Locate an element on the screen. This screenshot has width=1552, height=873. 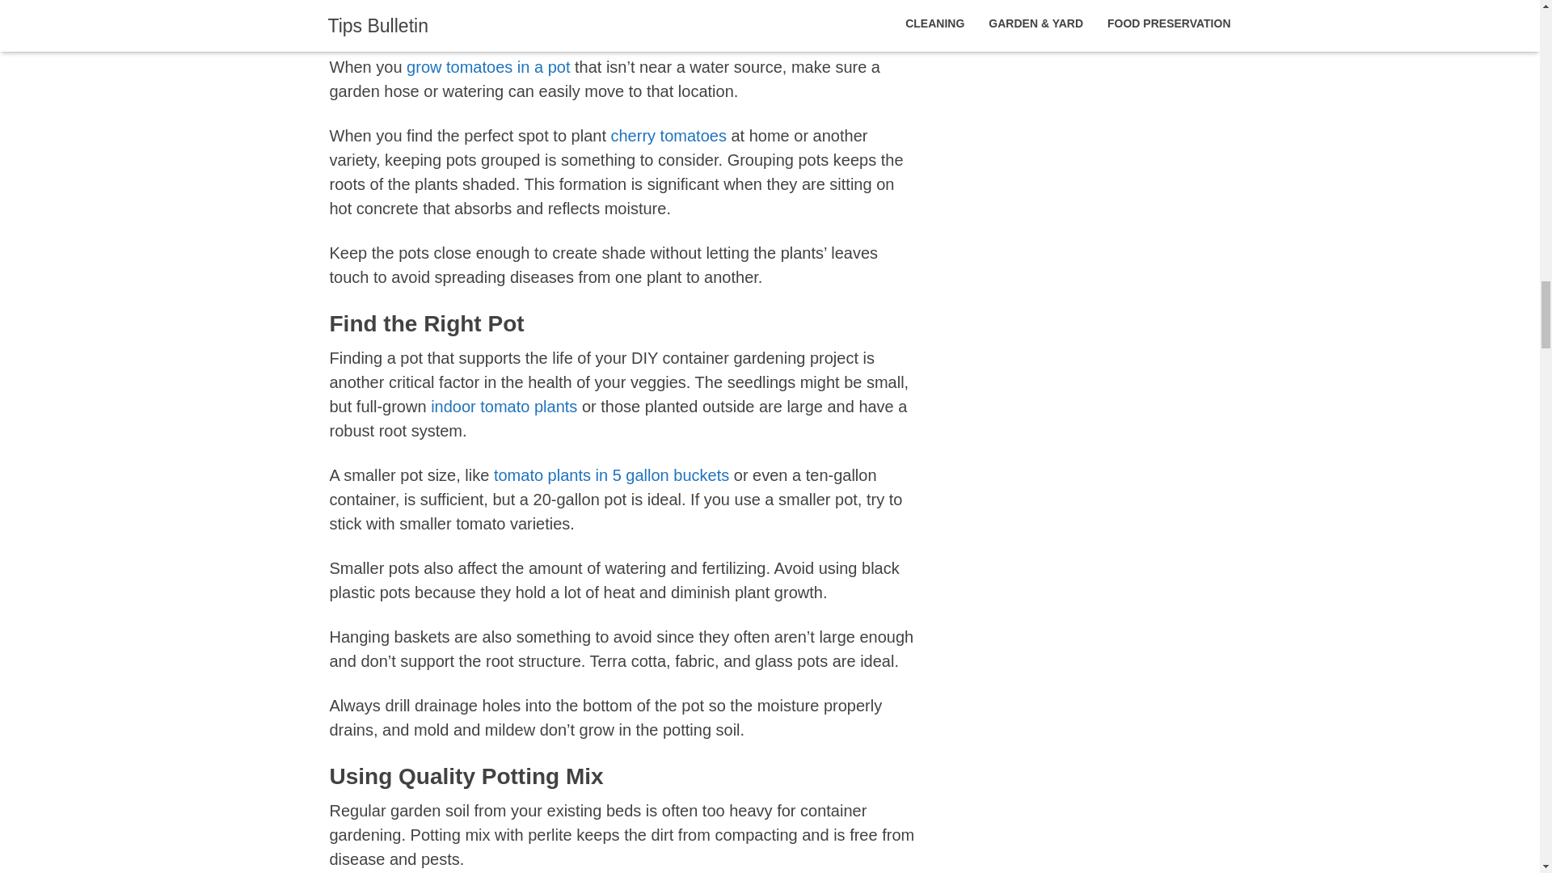
tomato plants in 5 gallon buckets is located at coordinates (611, 475).